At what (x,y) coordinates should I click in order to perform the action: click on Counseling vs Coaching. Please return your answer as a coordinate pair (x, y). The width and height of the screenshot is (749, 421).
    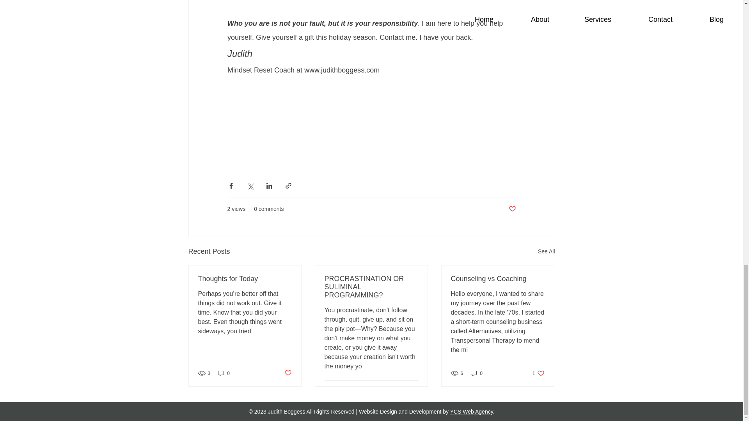
    Looking at the image, I should click on (471, 411).